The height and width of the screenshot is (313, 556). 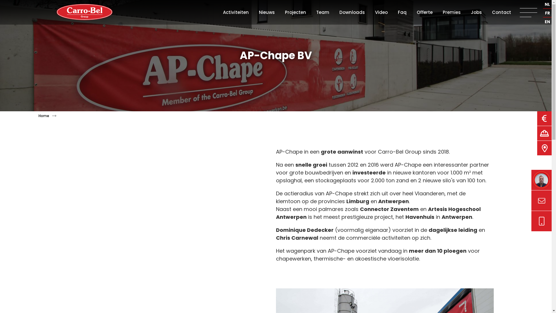 I want to click on Activiteiten, so click(x=236, y=12).